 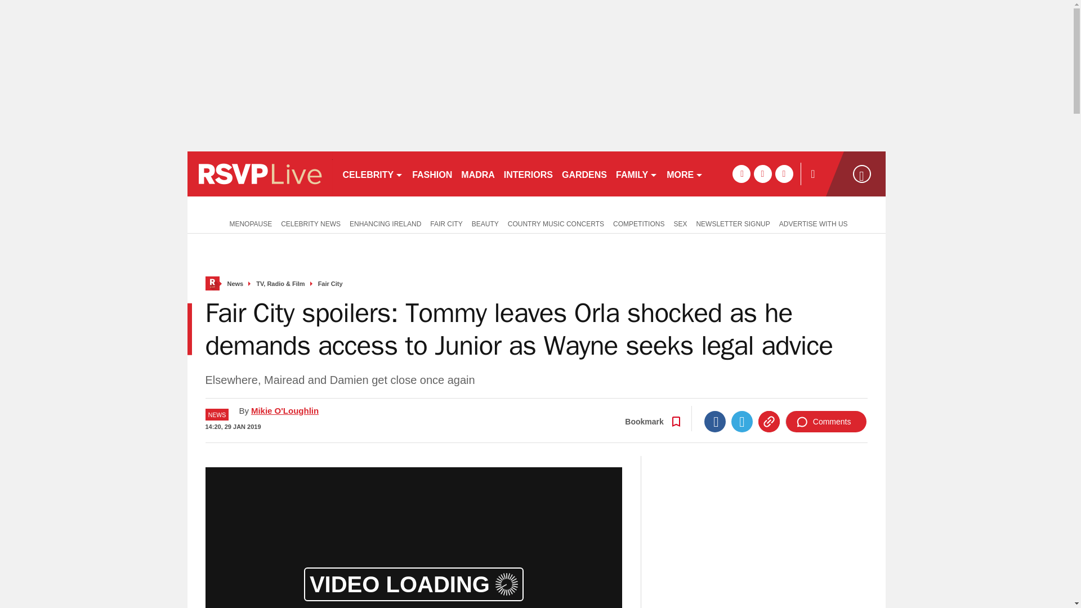 What do you see at coordinates (431, 173) in the screenshot?
I see `FASHION` at bounding box center [431, 173].